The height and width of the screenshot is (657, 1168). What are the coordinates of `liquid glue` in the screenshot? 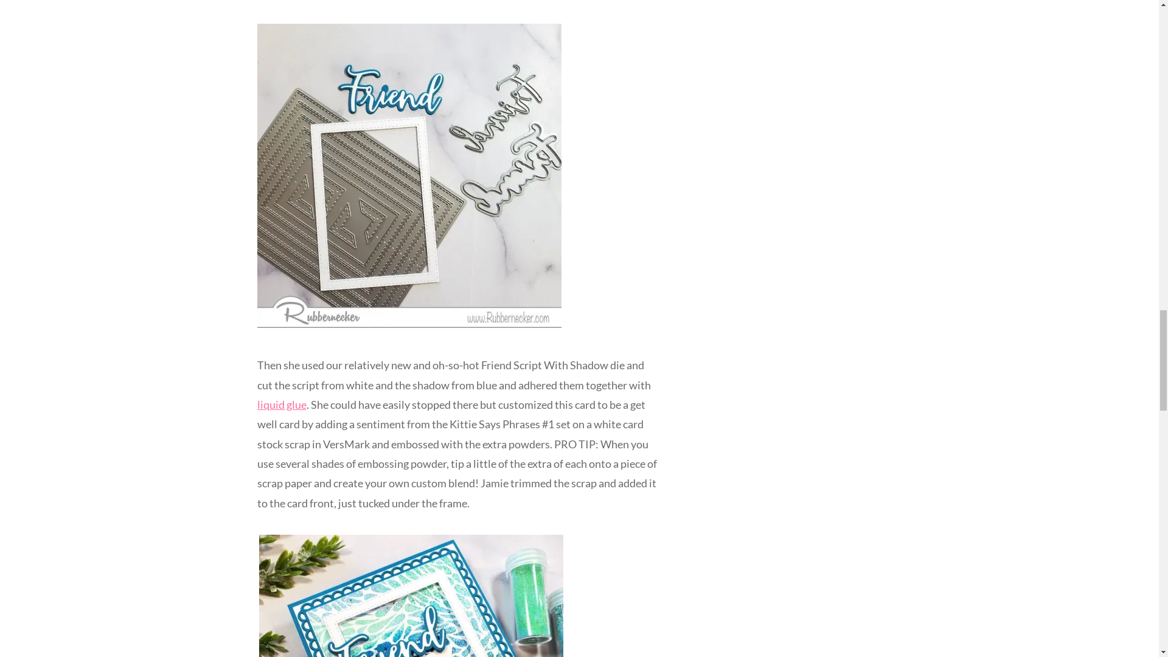 It's located at (281, 405).